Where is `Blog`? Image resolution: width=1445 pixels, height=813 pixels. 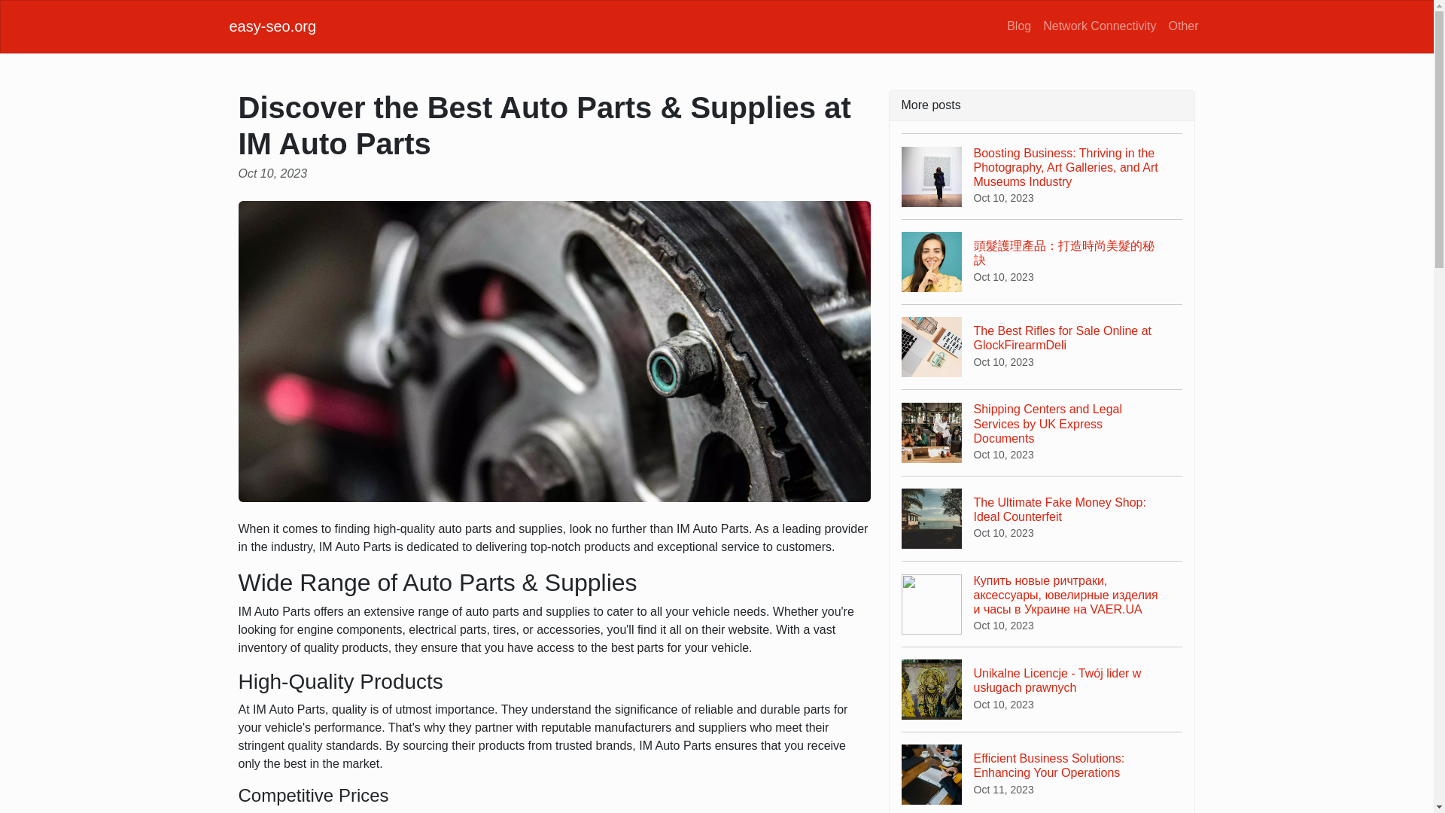
Blog is located at coordinates (1042, 518).